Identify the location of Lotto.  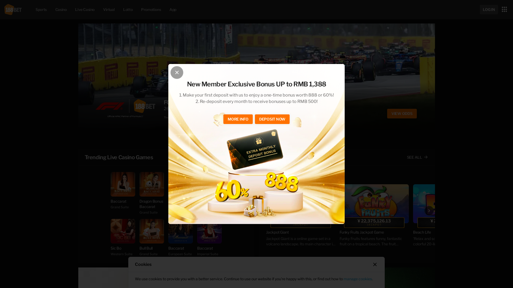
(128, 9).